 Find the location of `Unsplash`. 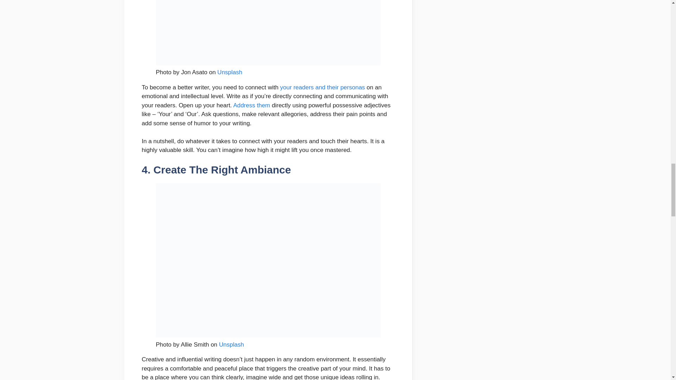

Unsplash is located at coordinates (230, 72).